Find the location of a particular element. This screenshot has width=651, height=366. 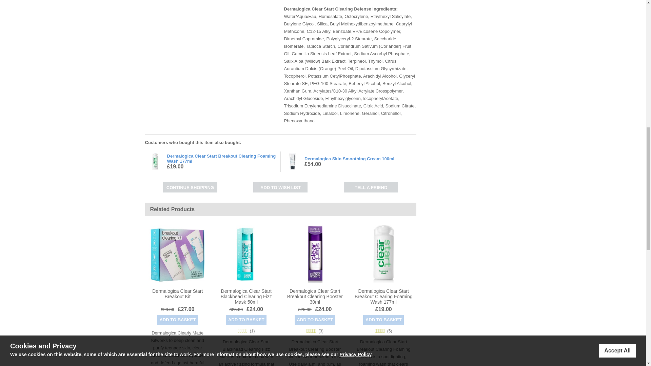

Dermalogica Skin Smoothing Cream 100ml is located at coordinates (349, 159).